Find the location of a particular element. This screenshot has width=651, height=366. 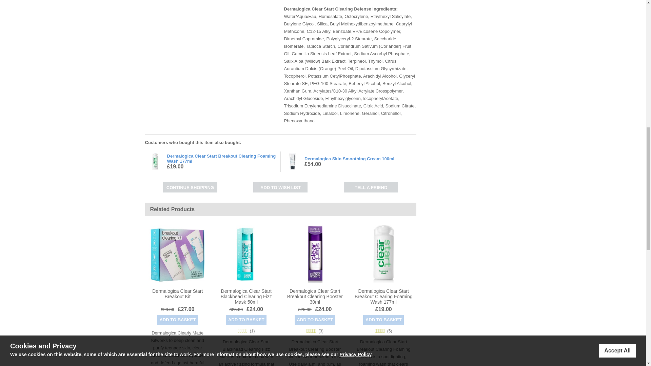

Dermalogica Skin Smoothing Cream 100ml is located at coordinates (349, 159).